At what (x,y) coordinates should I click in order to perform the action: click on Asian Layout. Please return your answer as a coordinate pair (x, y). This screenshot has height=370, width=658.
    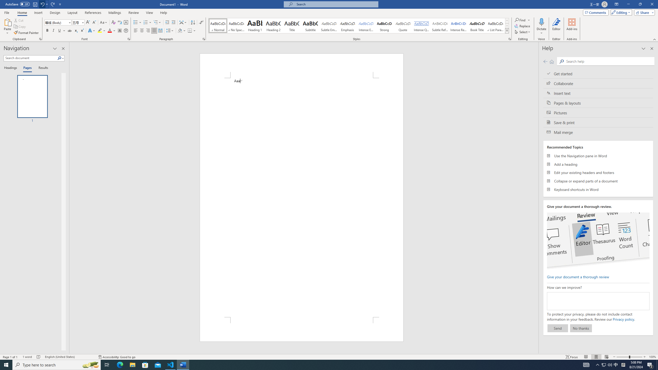
    Looking at the image, I should click on (183, 23).